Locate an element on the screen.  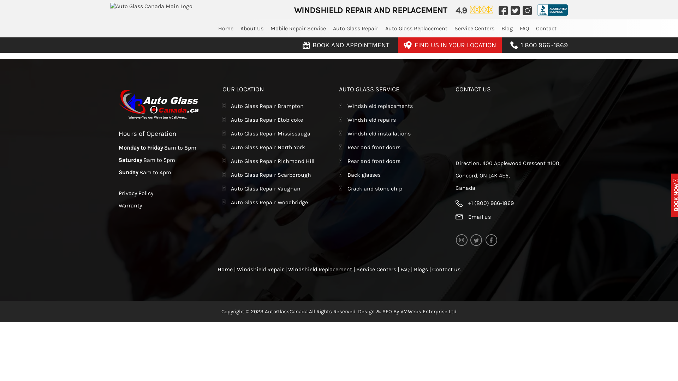
1 800 966-1869 is located at coordinates (539, 45).